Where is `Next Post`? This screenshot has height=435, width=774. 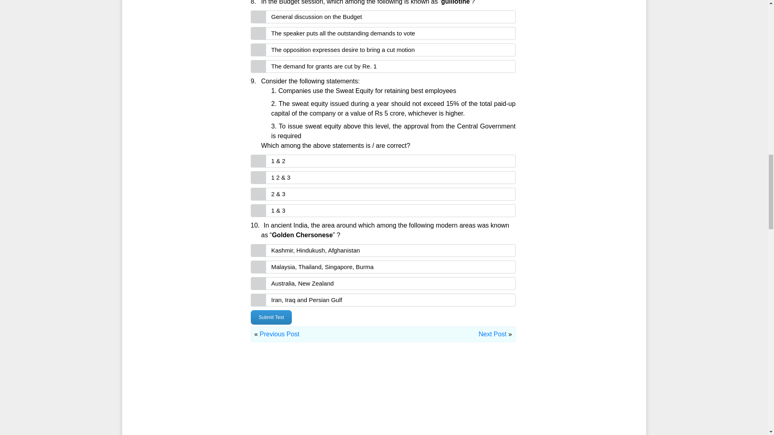 Next Post is located at coordinates (492, 334).